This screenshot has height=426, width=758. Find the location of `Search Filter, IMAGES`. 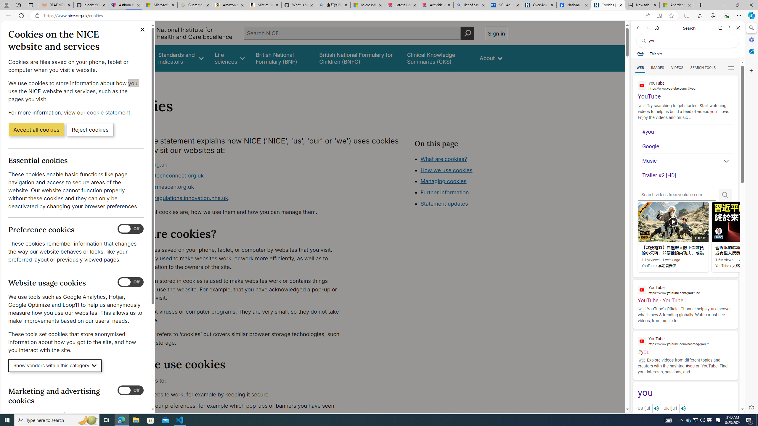

Search Filter, IMAGES is located at coordinates (657, 67).